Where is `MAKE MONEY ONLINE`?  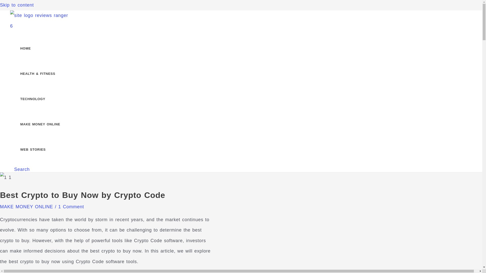 MAKE MONEY ONLINE is located at coordinates (26, 207).